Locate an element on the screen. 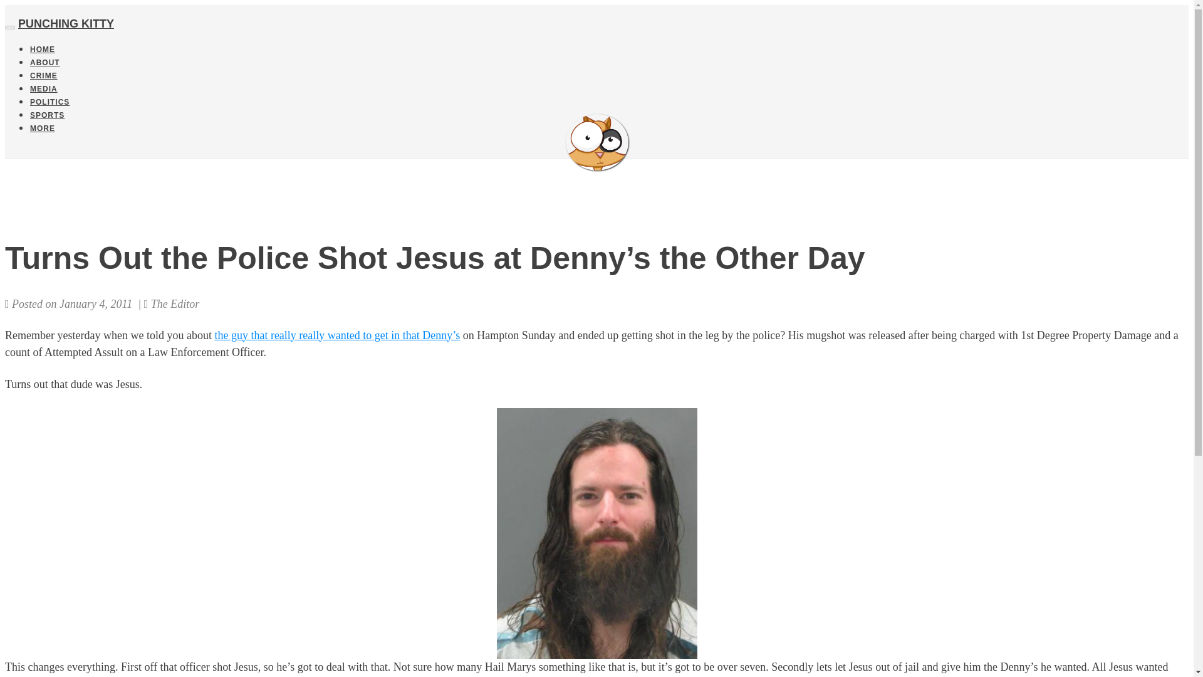  MEDIA is located at coordinates (44, 89).